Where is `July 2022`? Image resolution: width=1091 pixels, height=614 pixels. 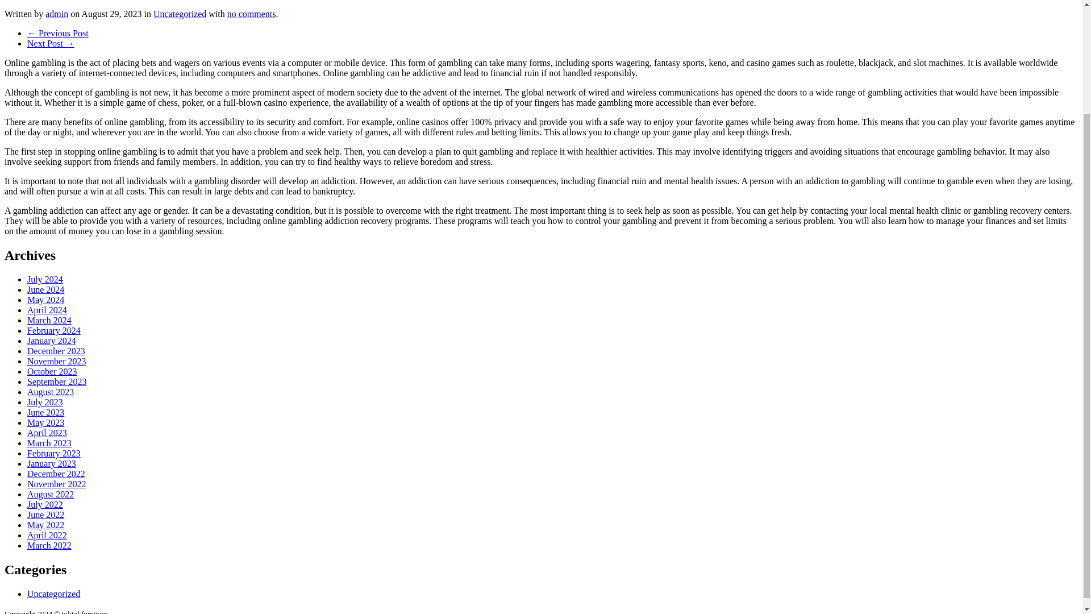
July 2022 is located at coordinates (45, 505).